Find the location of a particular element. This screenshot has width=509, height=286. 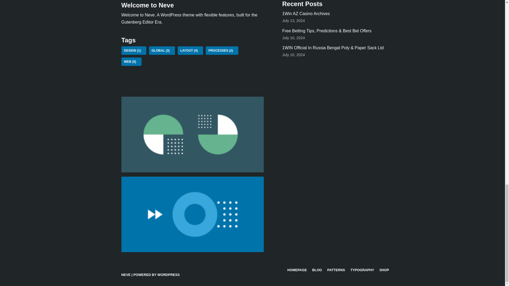

1Win AZ Casino Archives is located at coordinates (306, 14).